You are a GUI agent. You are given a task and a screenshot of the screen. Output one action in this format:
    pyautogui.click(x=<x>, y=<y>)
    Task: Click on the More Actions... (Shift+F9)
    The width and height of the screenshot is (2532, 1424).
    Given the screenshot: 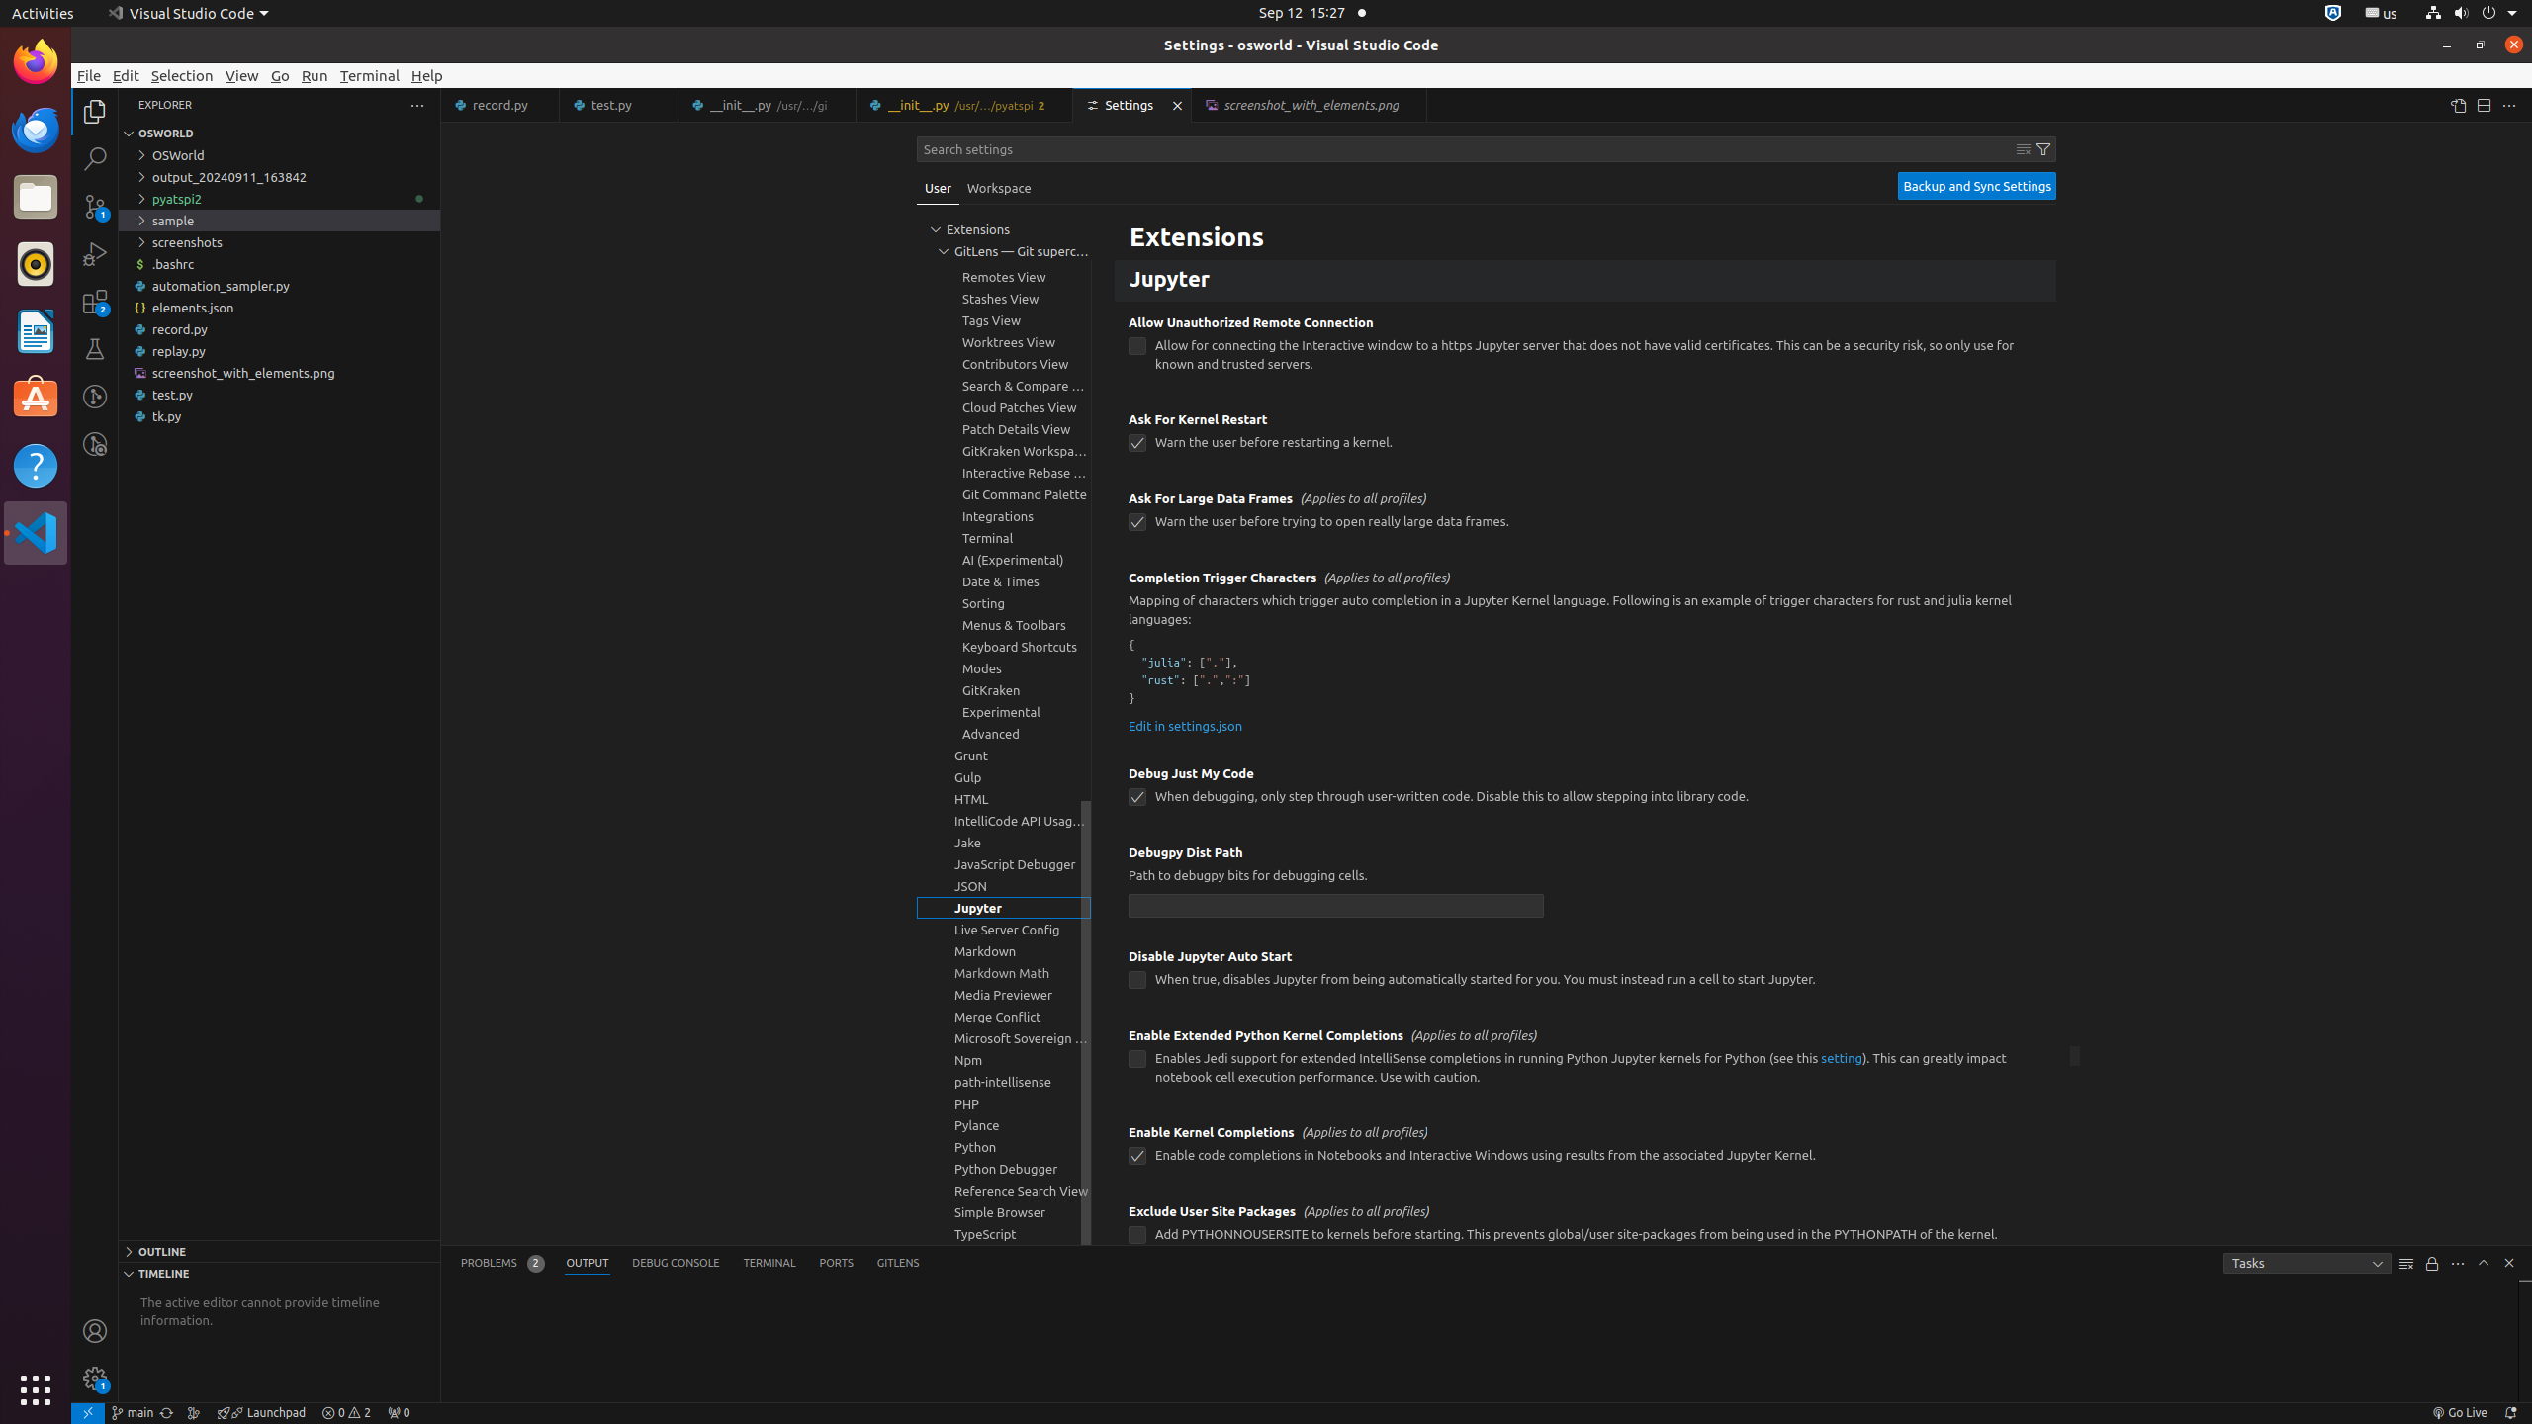 What is the action you would take?
    pyautogui.click(x=1104, y=1209)
    